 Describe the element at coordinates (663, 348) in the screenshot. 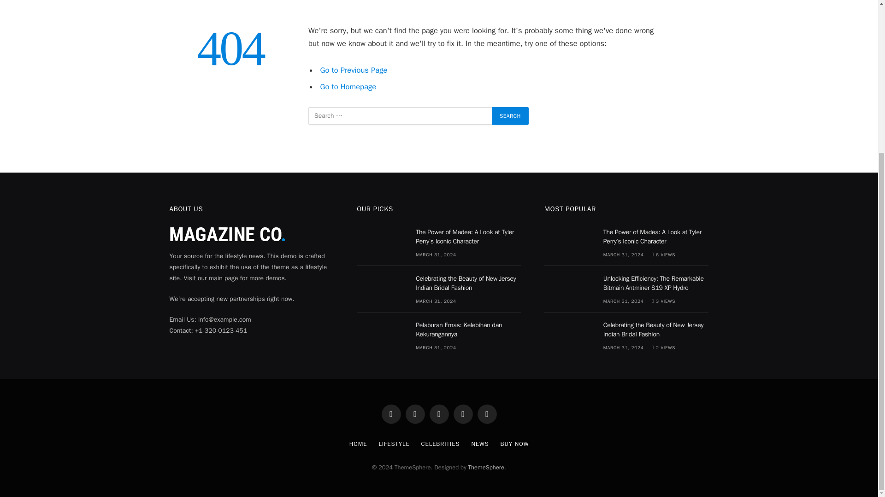

I see `2 Article Views` at that location.